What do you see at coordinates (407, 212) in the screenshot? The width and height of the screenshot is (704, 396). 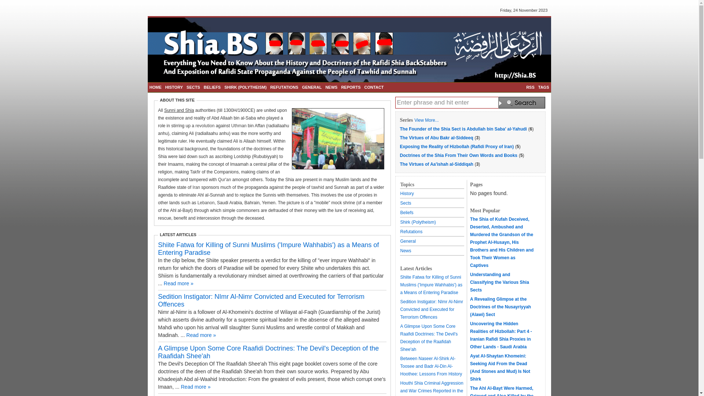 I see `Beliefs` at bounding box center [407, 212].